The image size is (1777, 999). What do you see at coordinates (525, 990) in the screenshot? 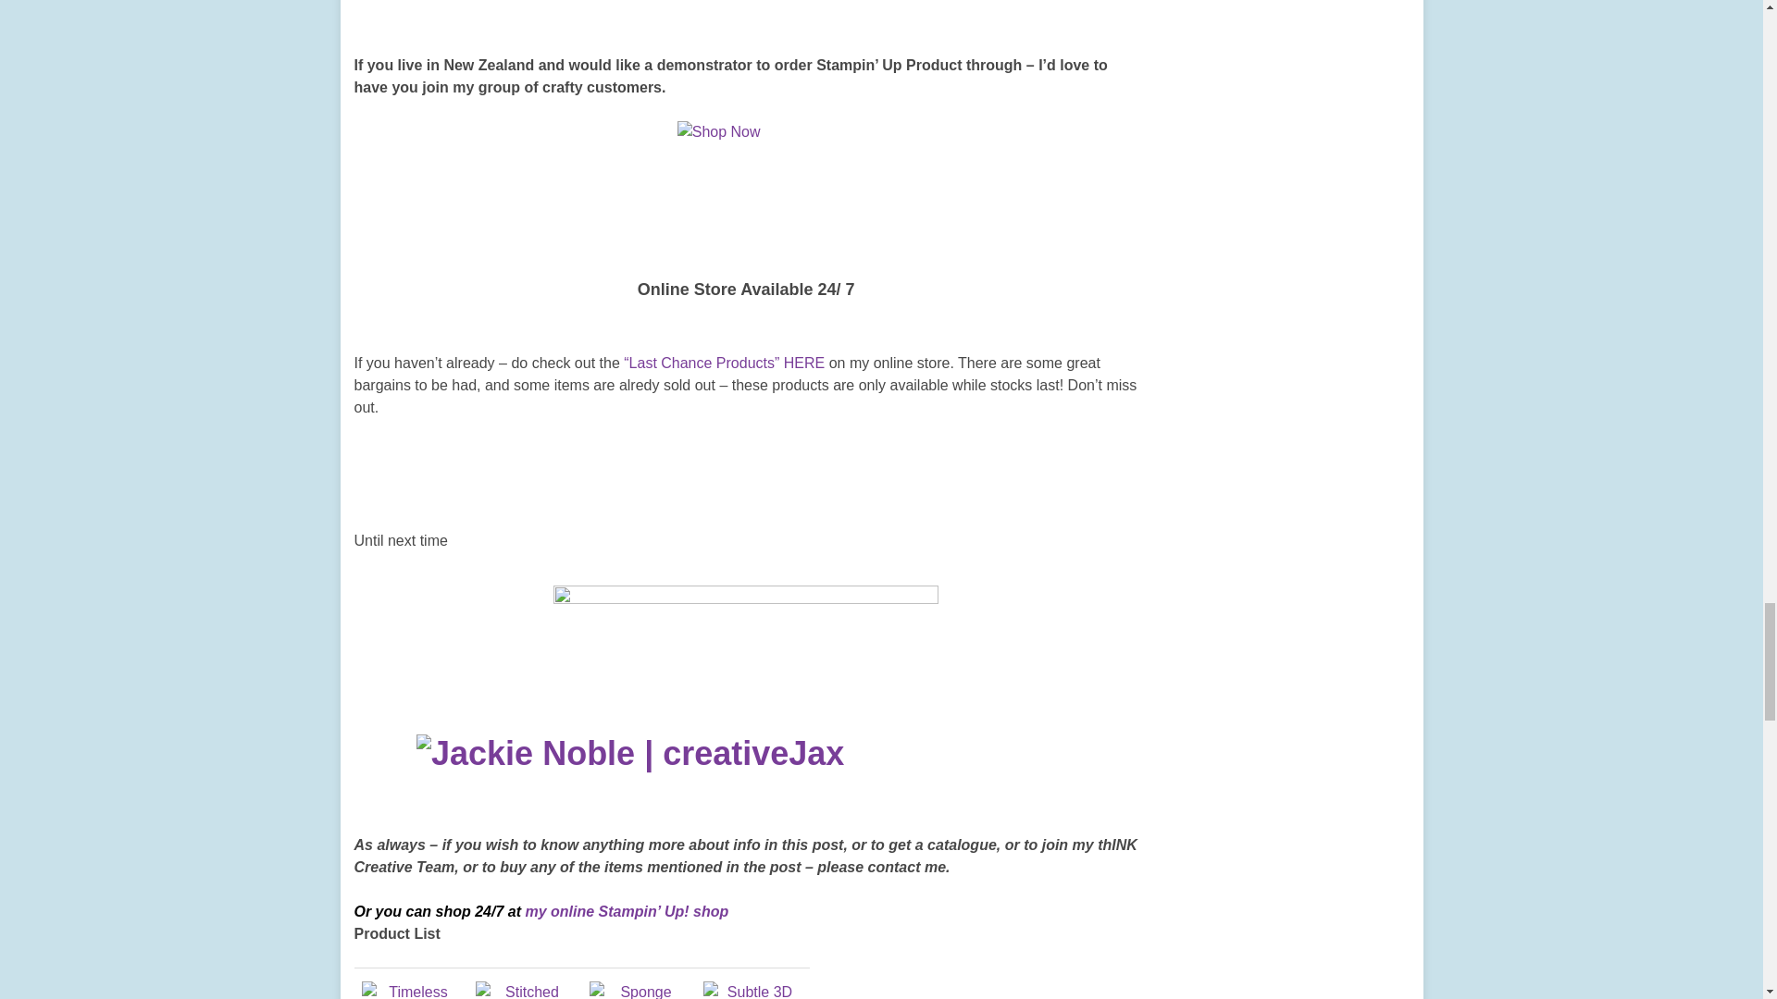
I see `Stitched Nested Labels Dies` at bounding box center [525, 990].